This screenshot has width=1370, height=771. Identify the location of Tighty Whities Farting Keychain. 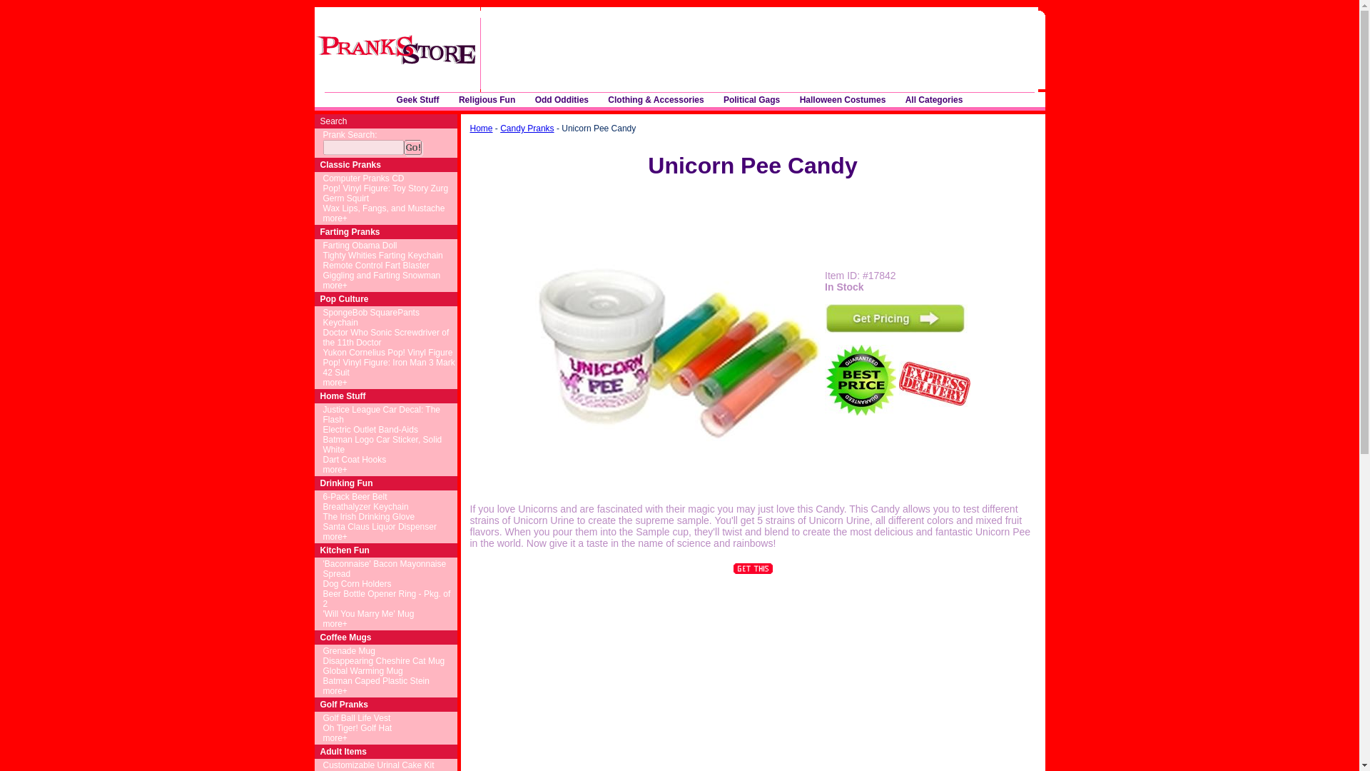
(382, 256).